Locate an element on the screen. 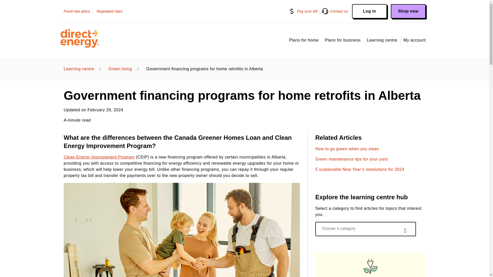 This screenshot has height=277, width=493. My account is located at coordinates (414, 40).